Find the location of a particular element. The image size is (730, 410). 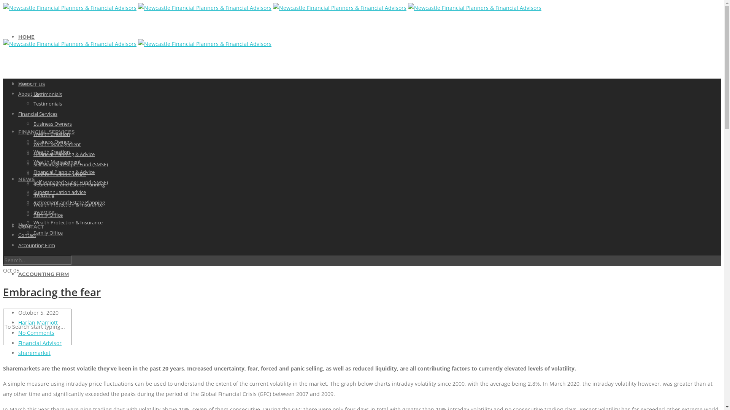

Financial Planning & Advice is located at coordinates (64, 172).